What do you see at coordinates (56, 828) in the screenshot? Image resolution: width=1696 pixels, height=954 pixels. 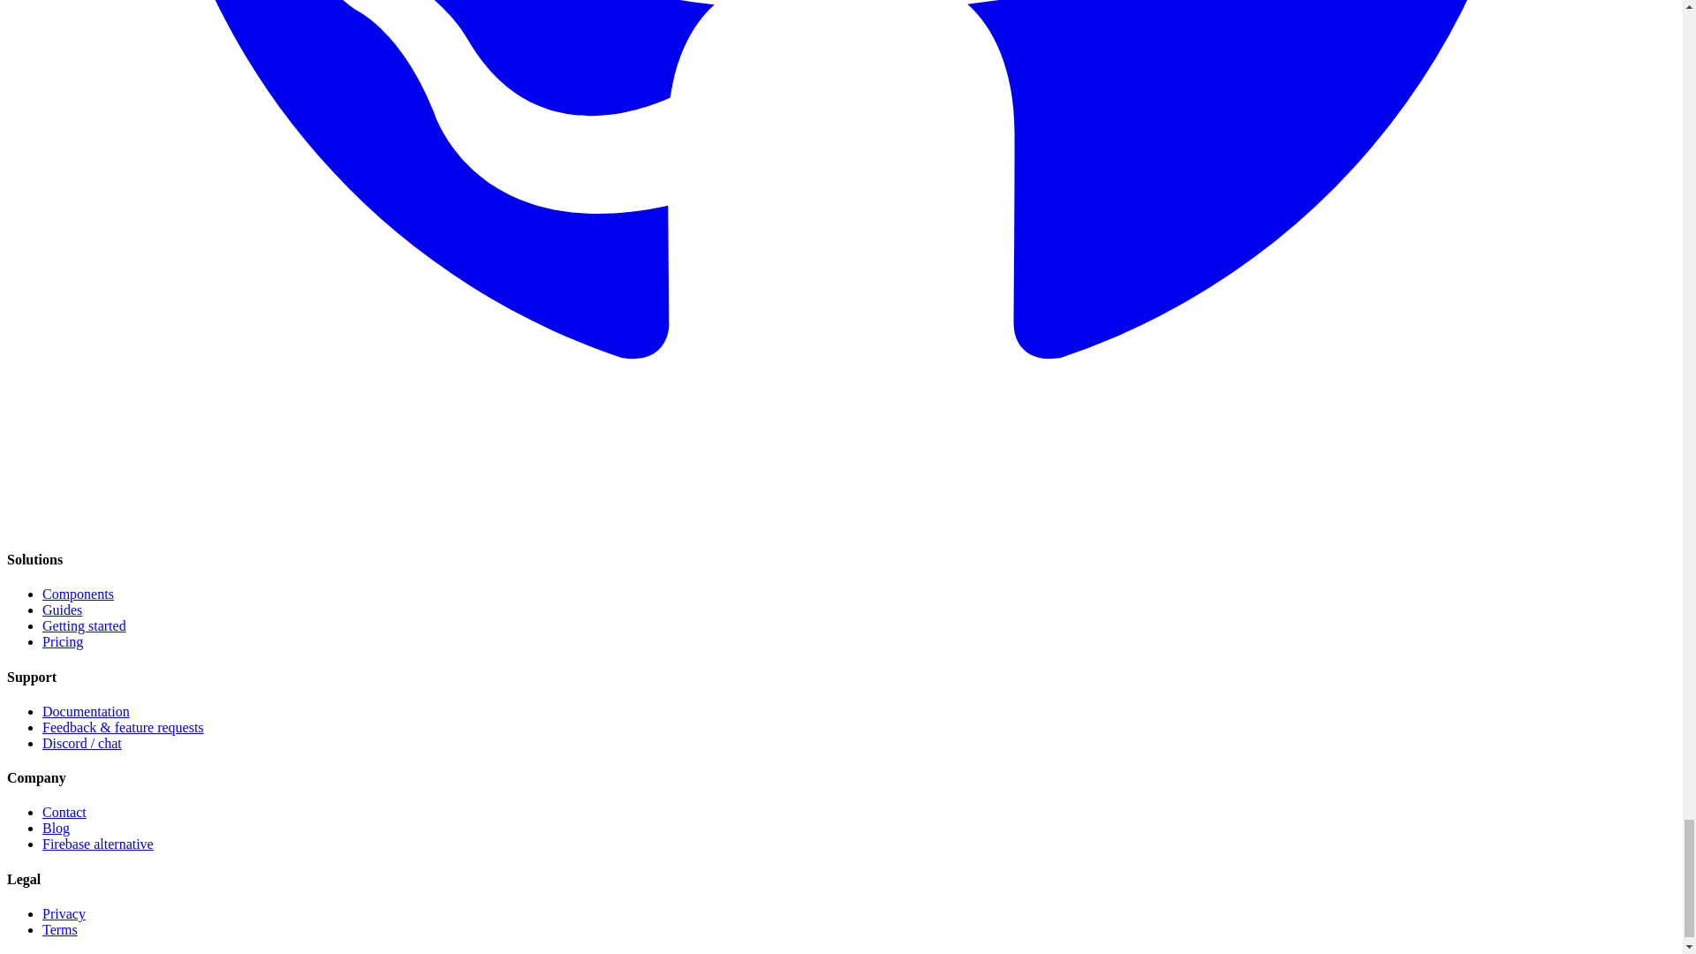 I see `Blog` at bounding box center [56, 828].